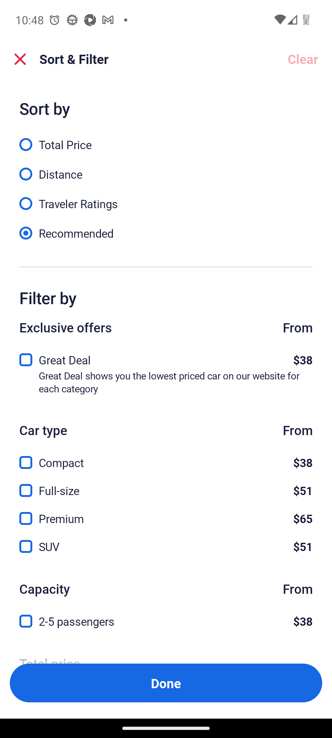 The image size is (332, 738). Describe the element at coordinates (166, 169) in the screenshot. I see `Distance` at that location.